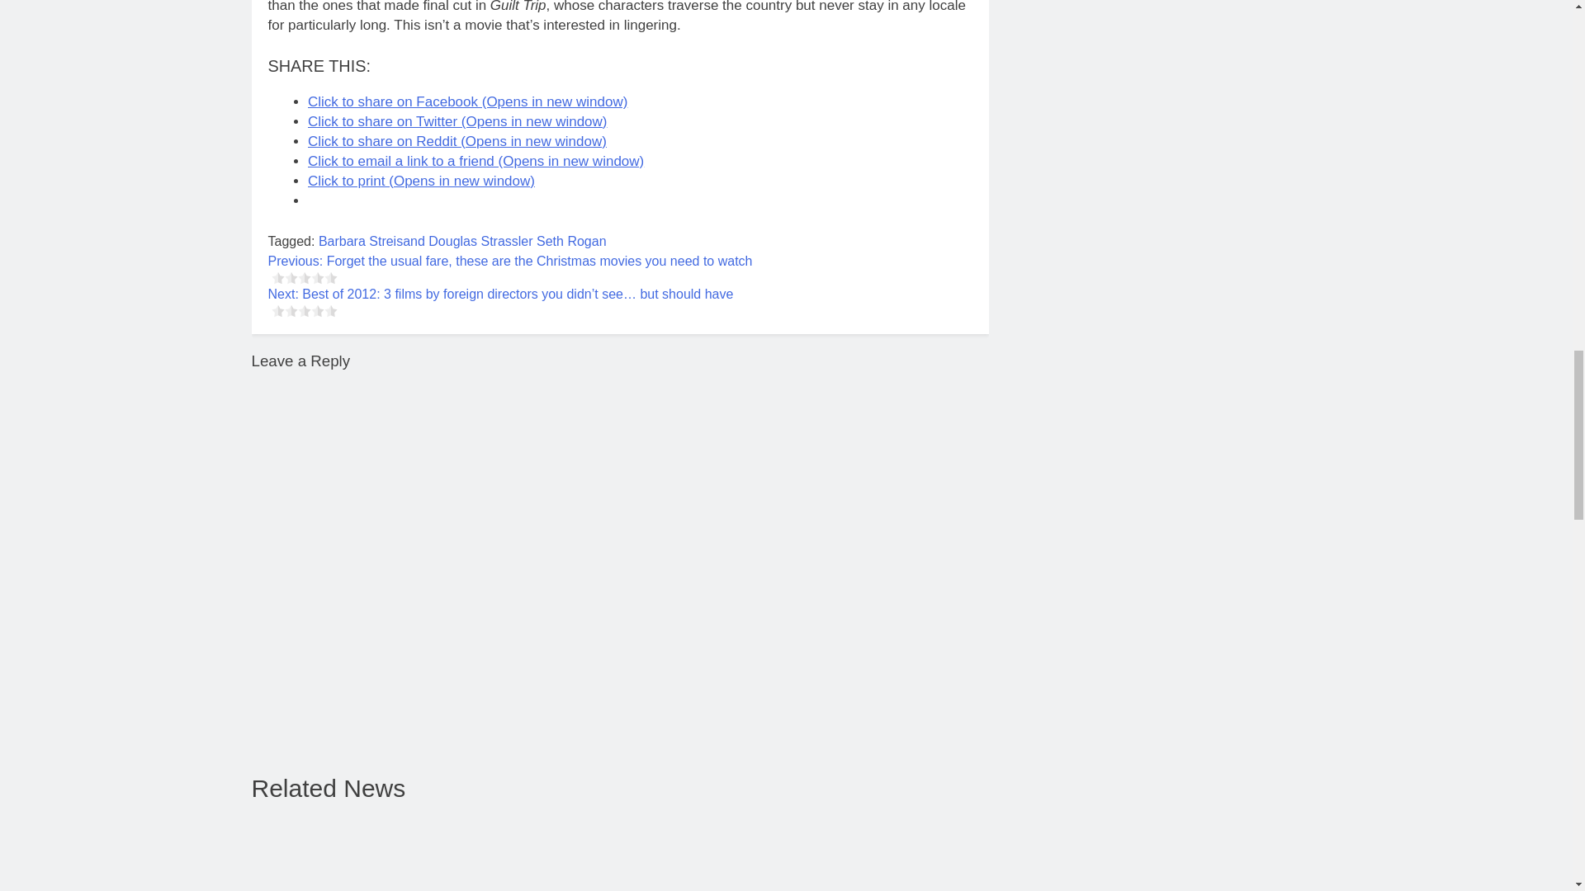 The width and height of the screenshot is (1585, 891). What do you see at coordinates (457, 142) in the screenshot?
I see `Click to share on Reddit` at bounding box center [457, 142].